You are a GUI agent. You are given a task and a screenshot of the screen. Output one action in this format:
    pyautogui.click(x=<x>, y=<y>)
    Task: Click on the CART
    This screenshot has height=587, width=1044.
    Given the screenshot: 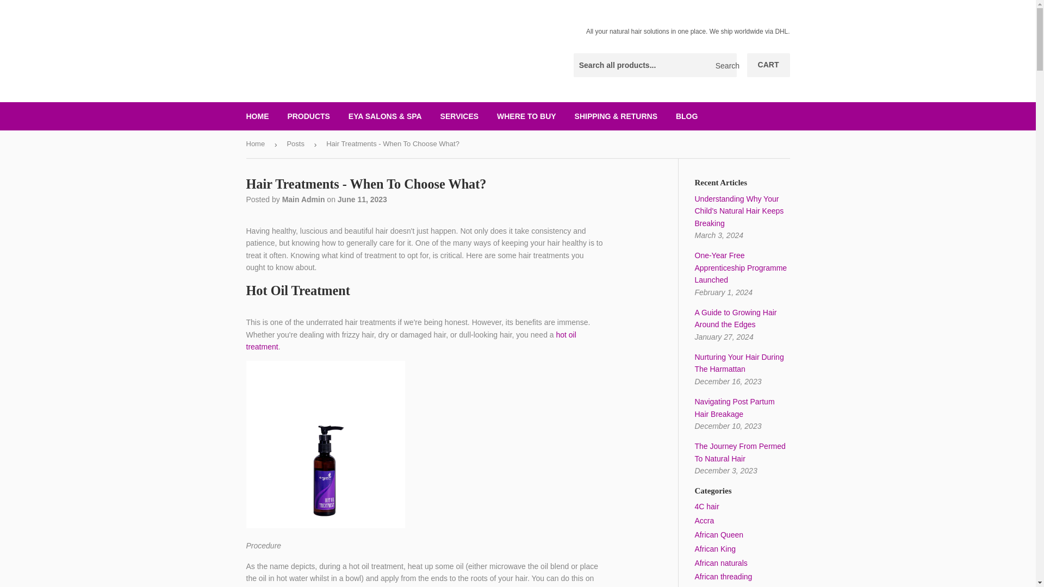 What is the action you would take?
    pyautogui.click(x=769, y=65)
    